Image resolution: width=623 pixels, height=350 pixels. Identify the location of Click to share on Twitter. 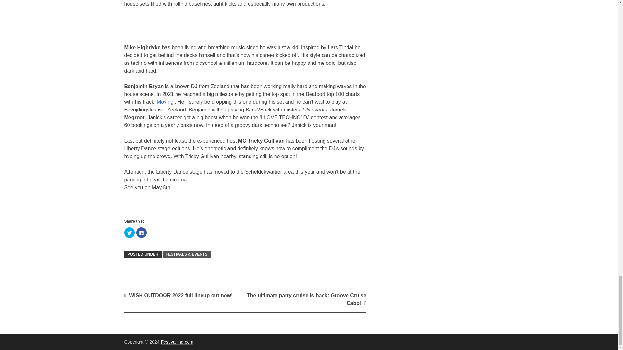
(129, 233).